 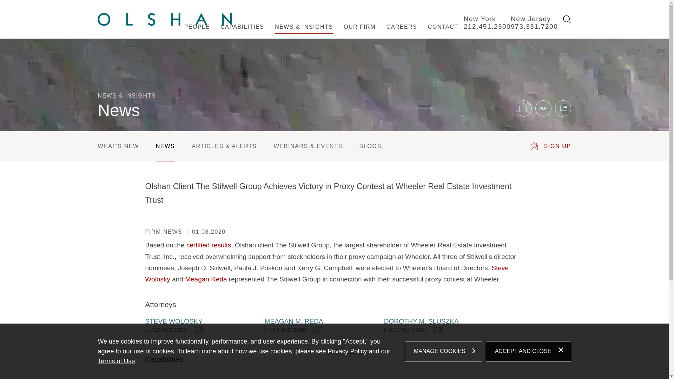 I want to click on Share, so click(x=563, y=108).